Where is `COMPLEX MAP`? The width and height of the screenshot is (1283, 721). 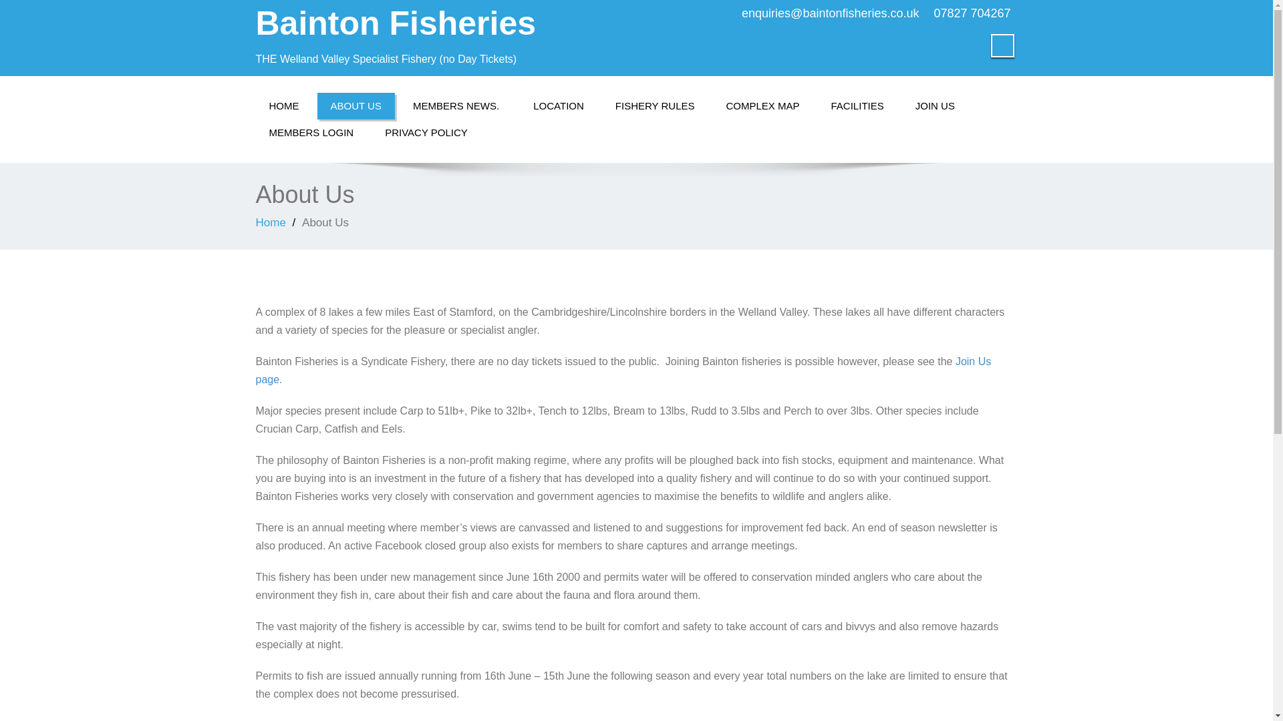 COMPLEX MAP is located at coordinates (762, 106).